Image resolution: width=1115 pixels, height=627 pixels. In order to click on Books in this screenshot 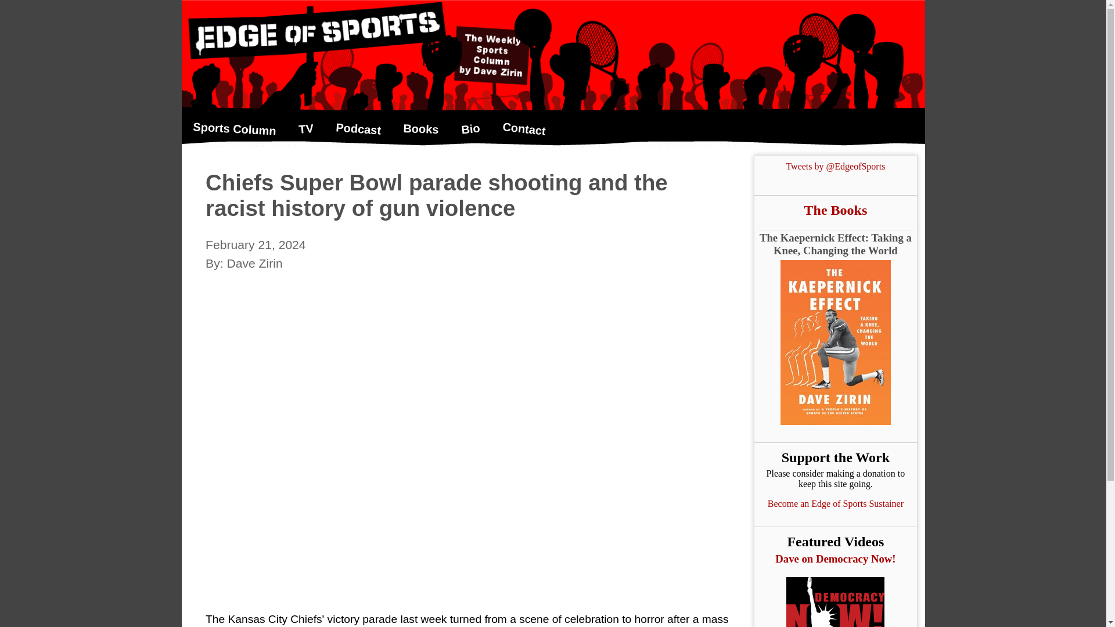, I will do `click(420, 128)`.